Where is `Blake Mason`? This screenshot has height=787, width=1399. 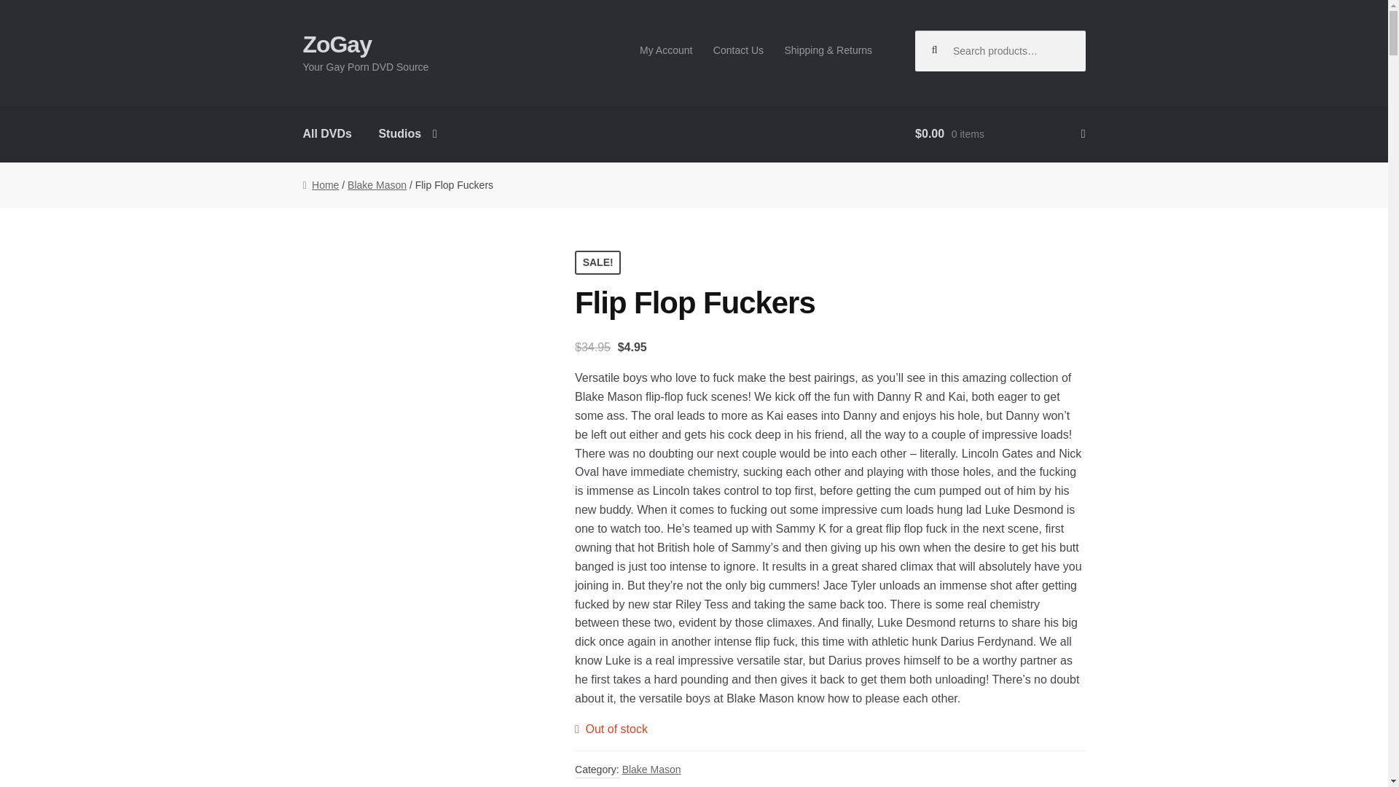 Blake Mason is located at coordinates (377, 185).